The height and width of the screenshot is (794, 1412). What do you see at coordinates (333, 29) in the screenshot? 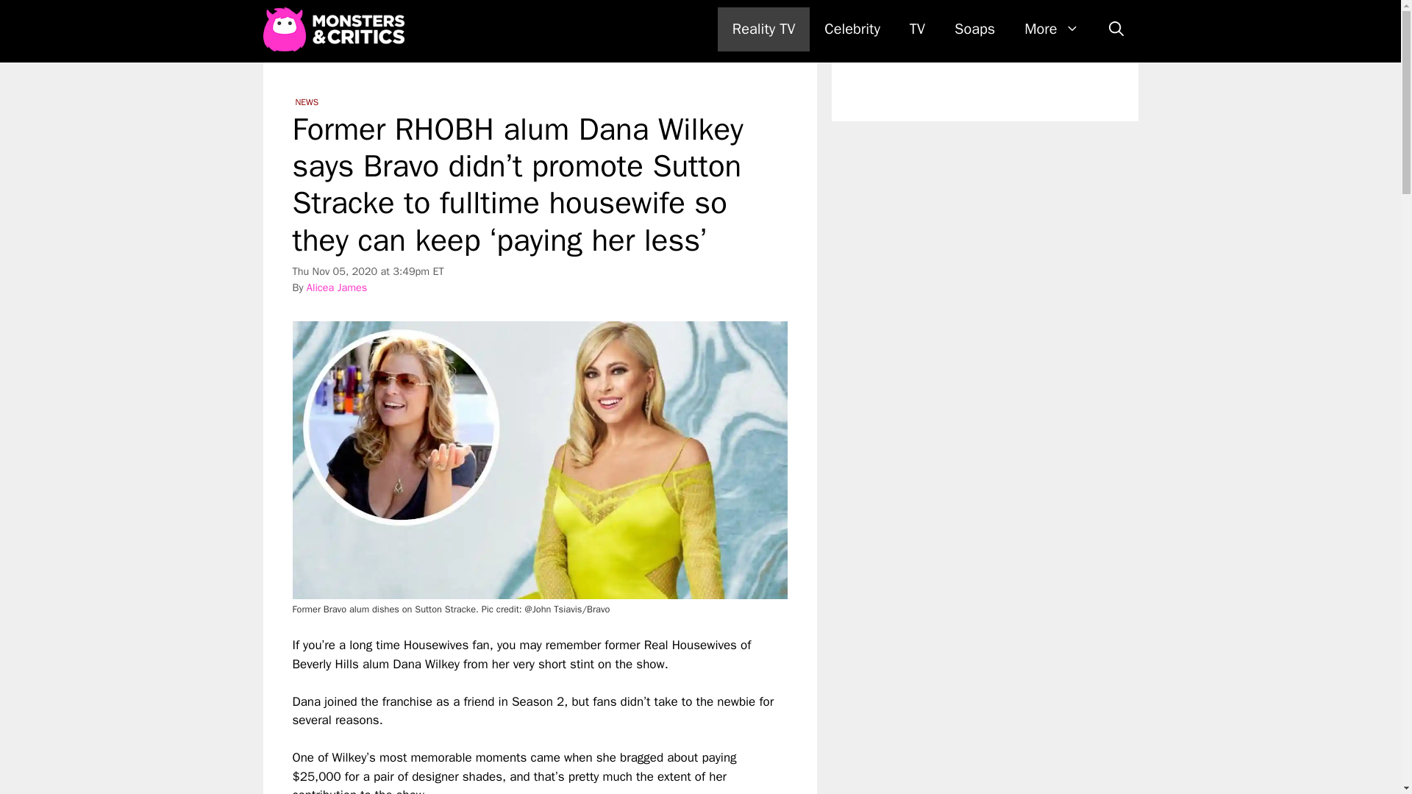
I see `Monsters and Critics` at bounding box center [333, 29].